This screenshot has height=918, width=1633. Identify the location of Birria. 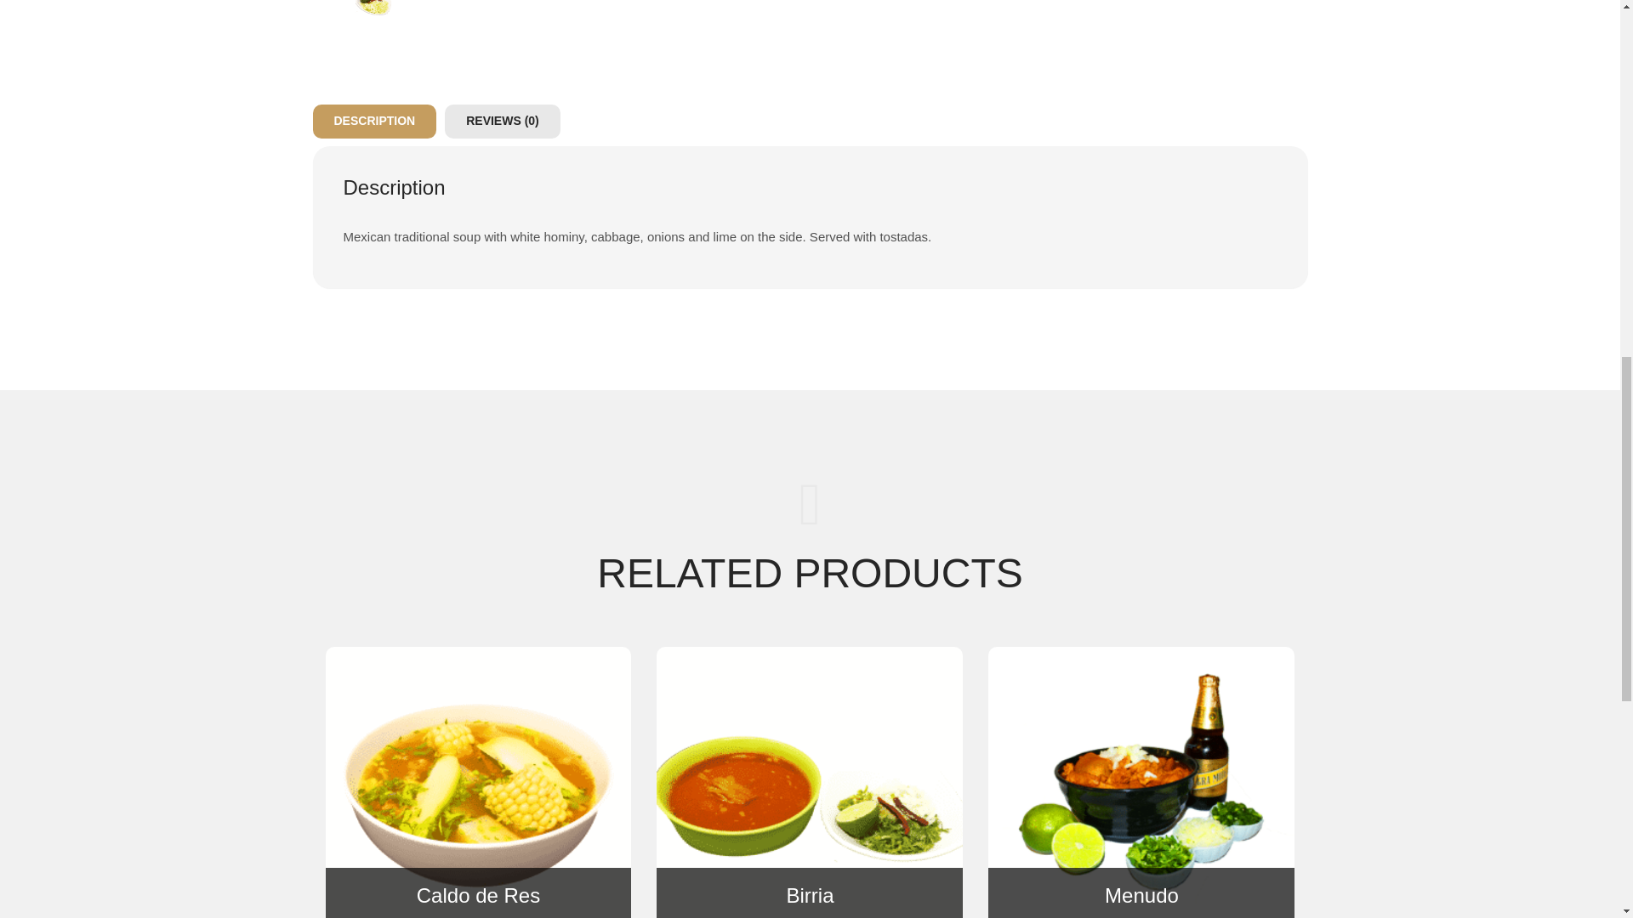
(810, 896).